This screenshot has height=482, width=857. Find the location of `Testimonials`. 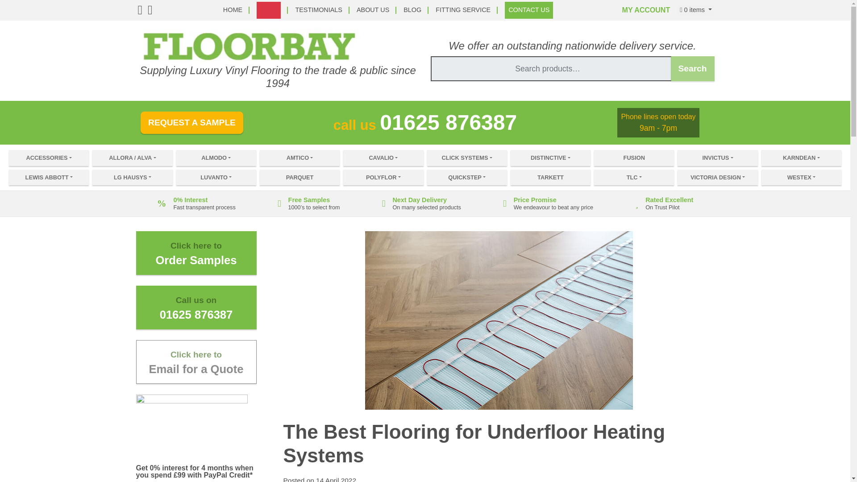

Testimonials is located at coordinates (318, 10).